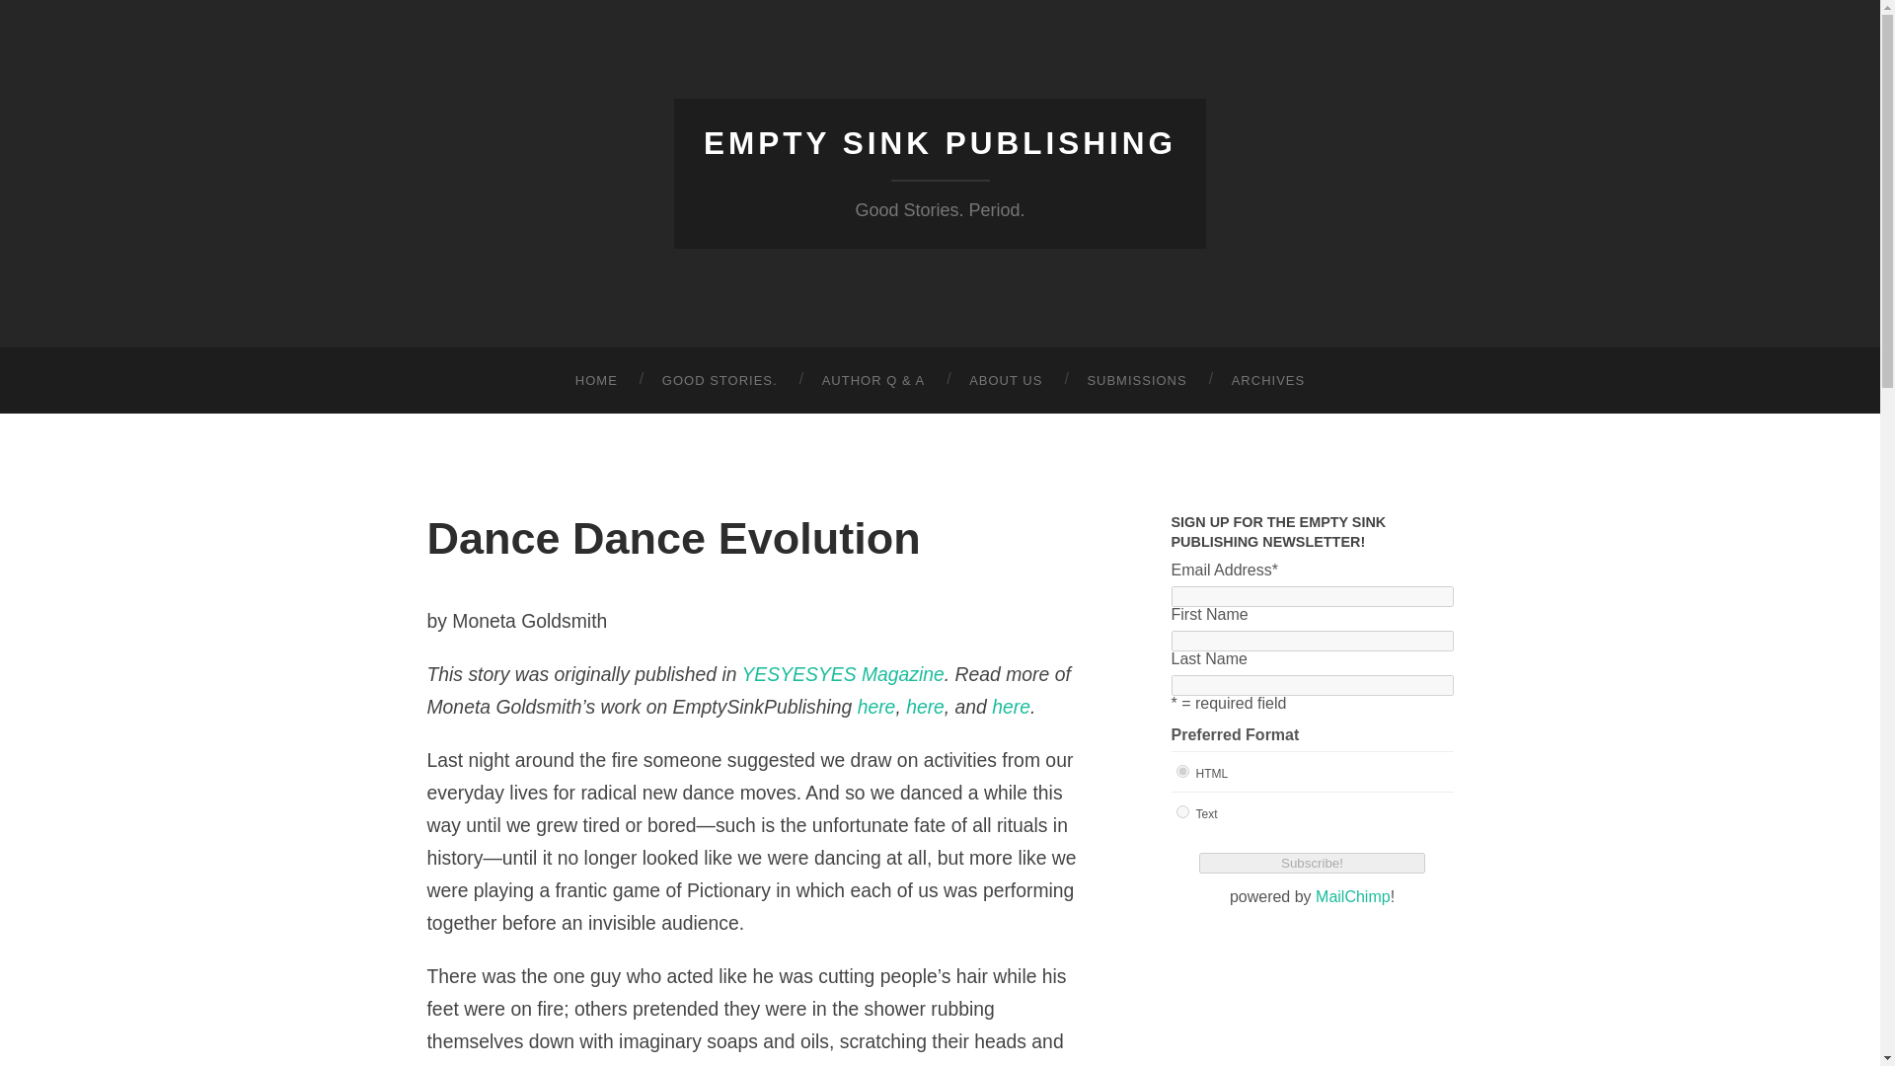  I want to click on html, so click(1182, 772).